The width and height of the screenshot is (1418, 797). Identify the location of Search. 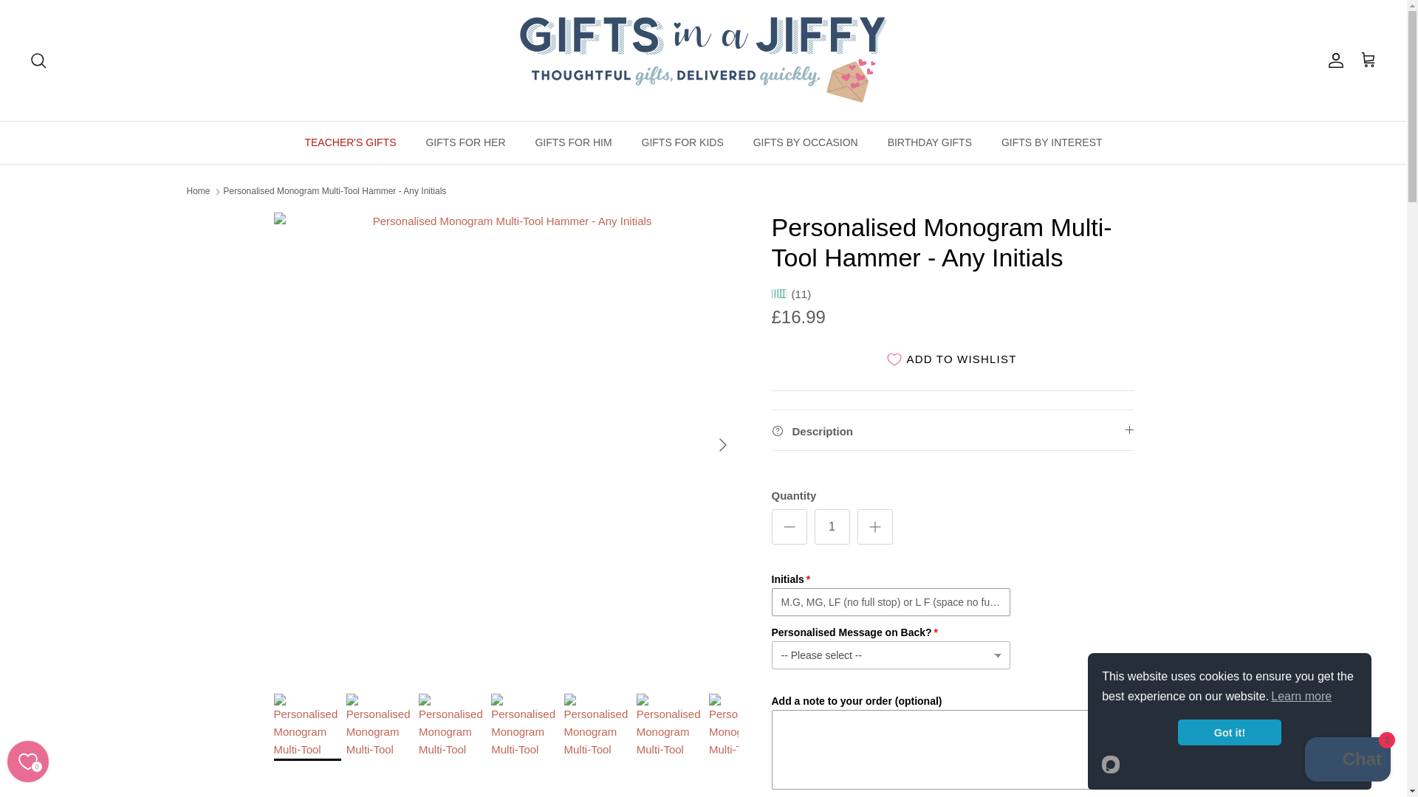
(38, 61).